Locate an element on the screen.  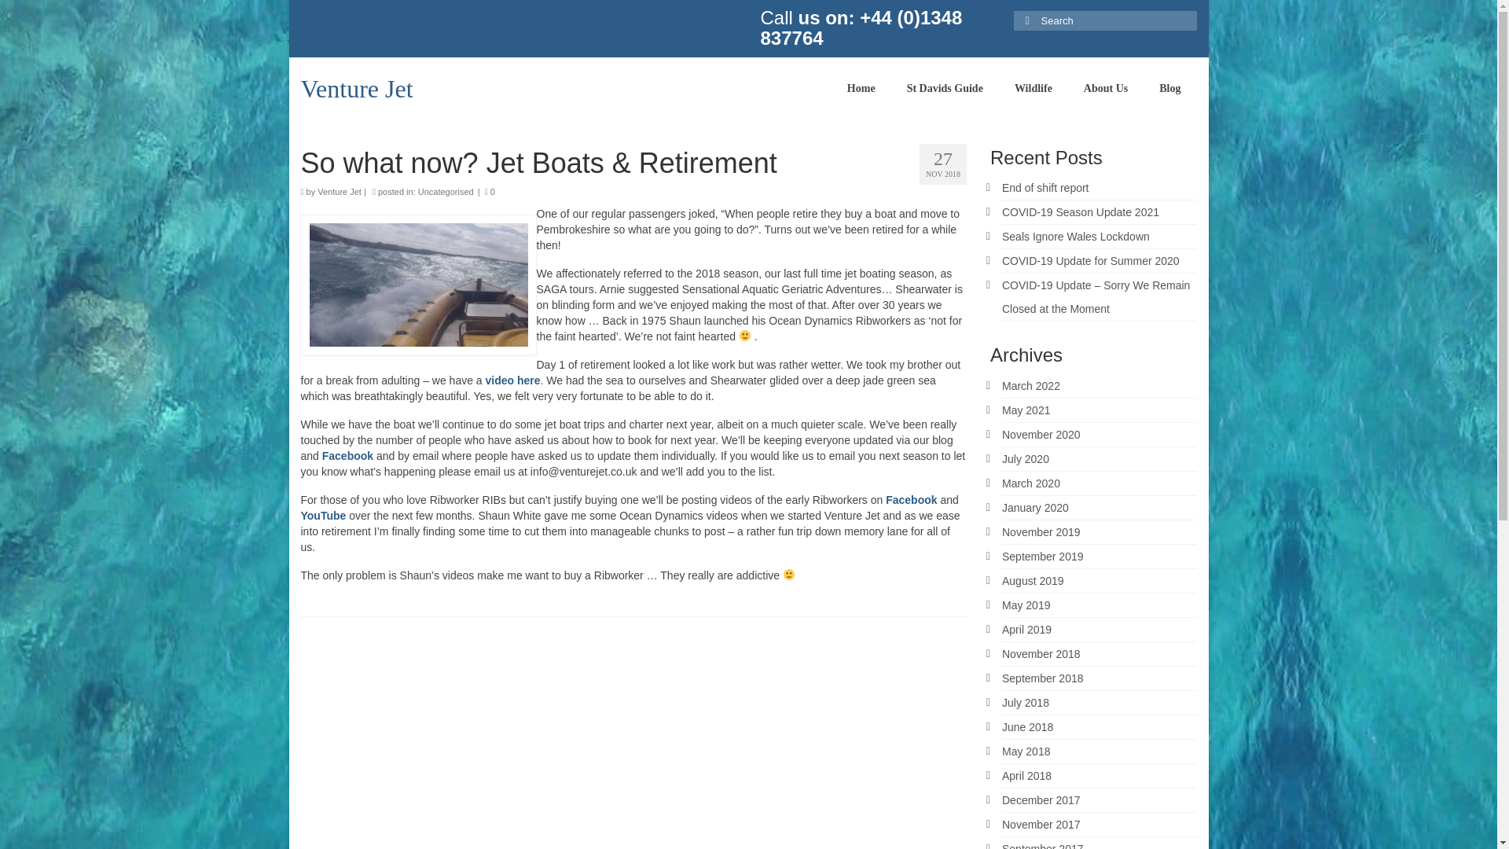
Facebook is located at coordinates (912, 499).